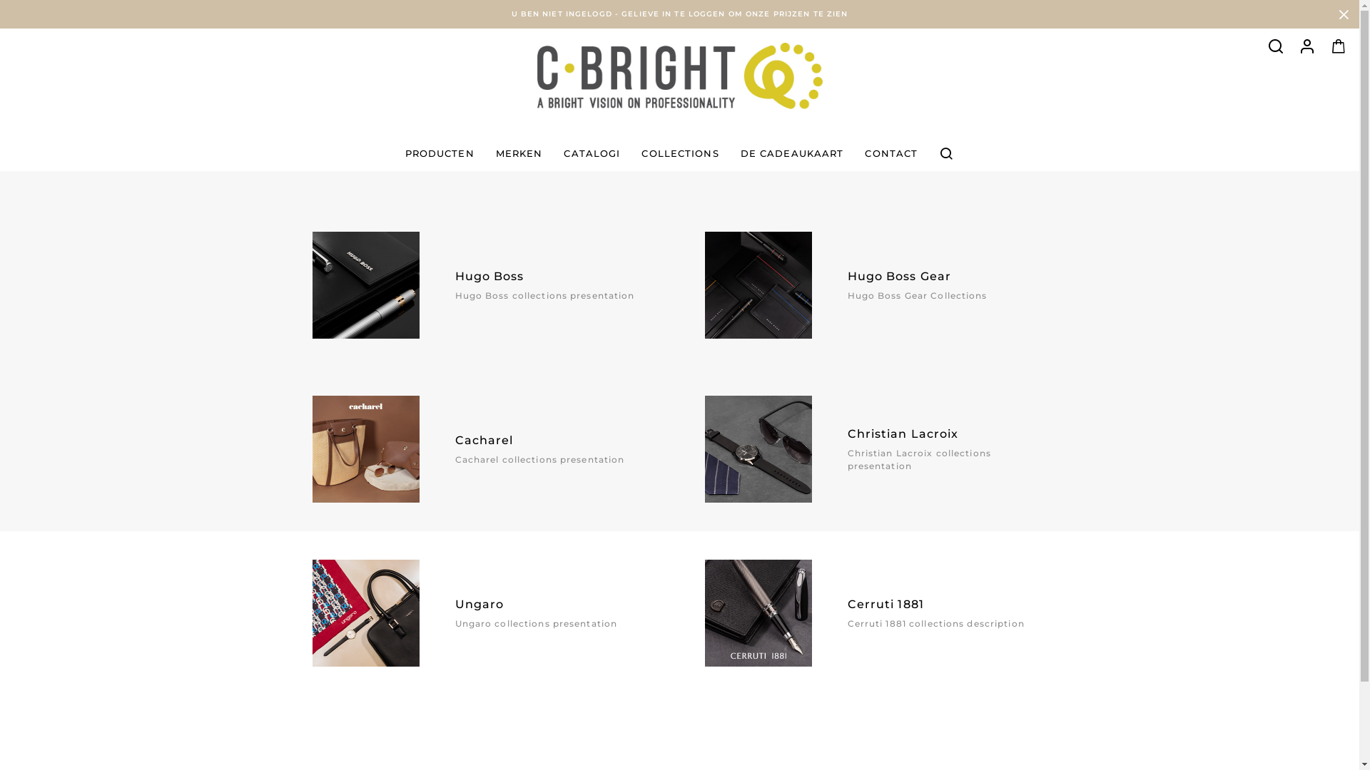  I want to click on PRODUCTEN, so click(440, 153).